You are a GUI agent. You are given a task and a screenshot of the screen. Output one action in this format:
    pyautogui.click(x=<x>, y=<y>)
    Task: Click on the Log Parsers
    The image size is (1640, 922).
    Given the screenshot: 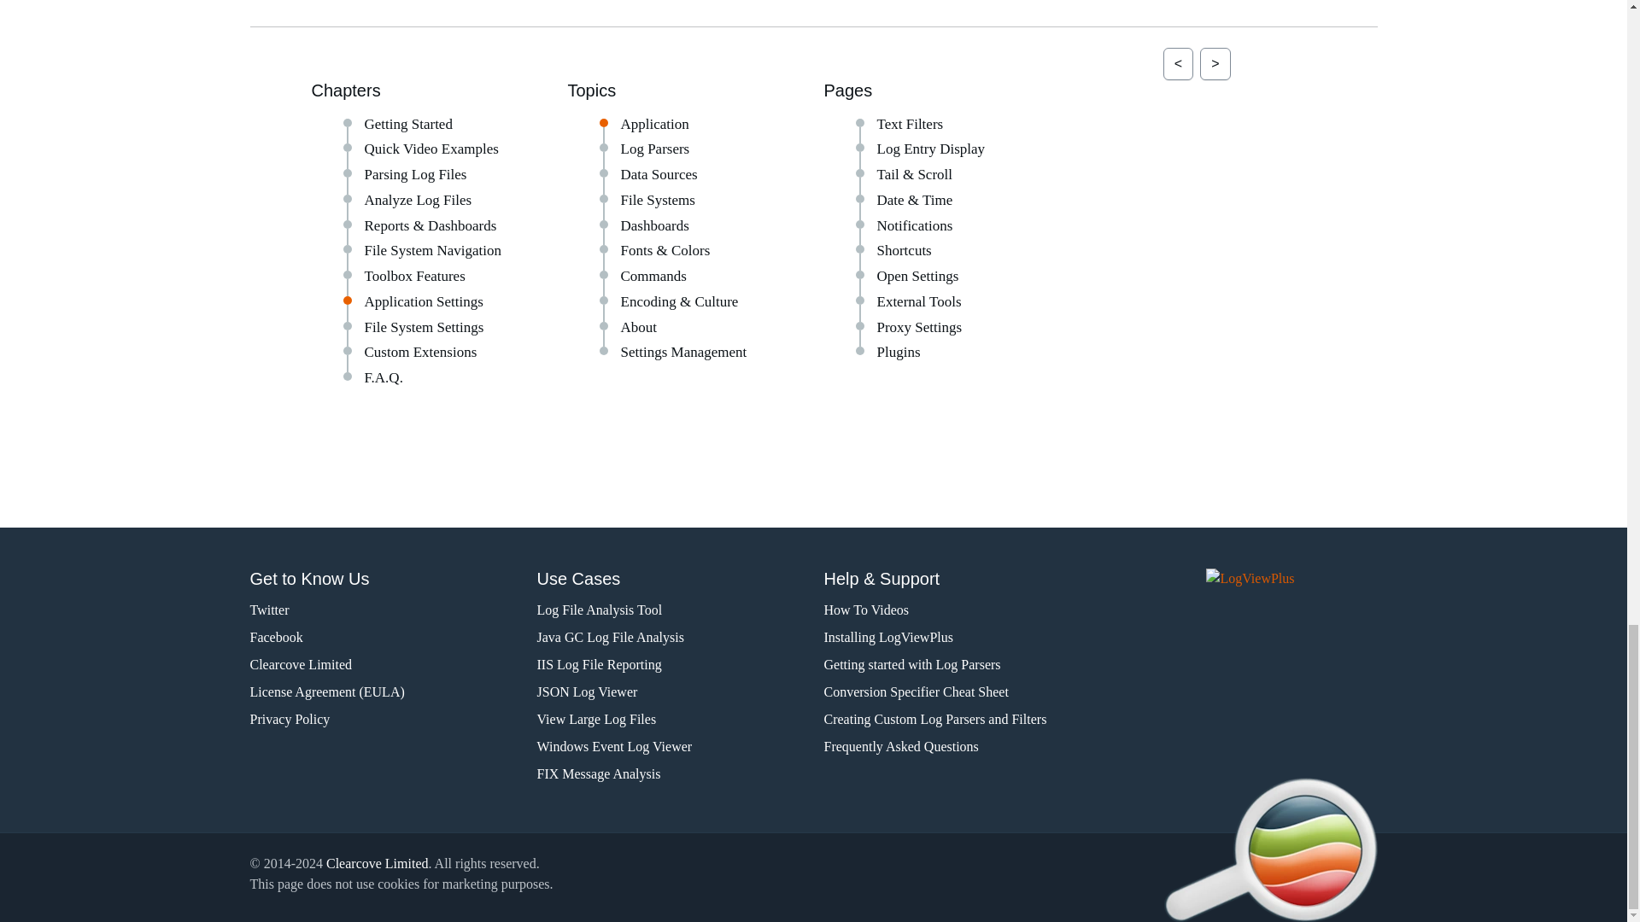 What is the action you would take?
    pyautogui.click(x=654, y=149)
    